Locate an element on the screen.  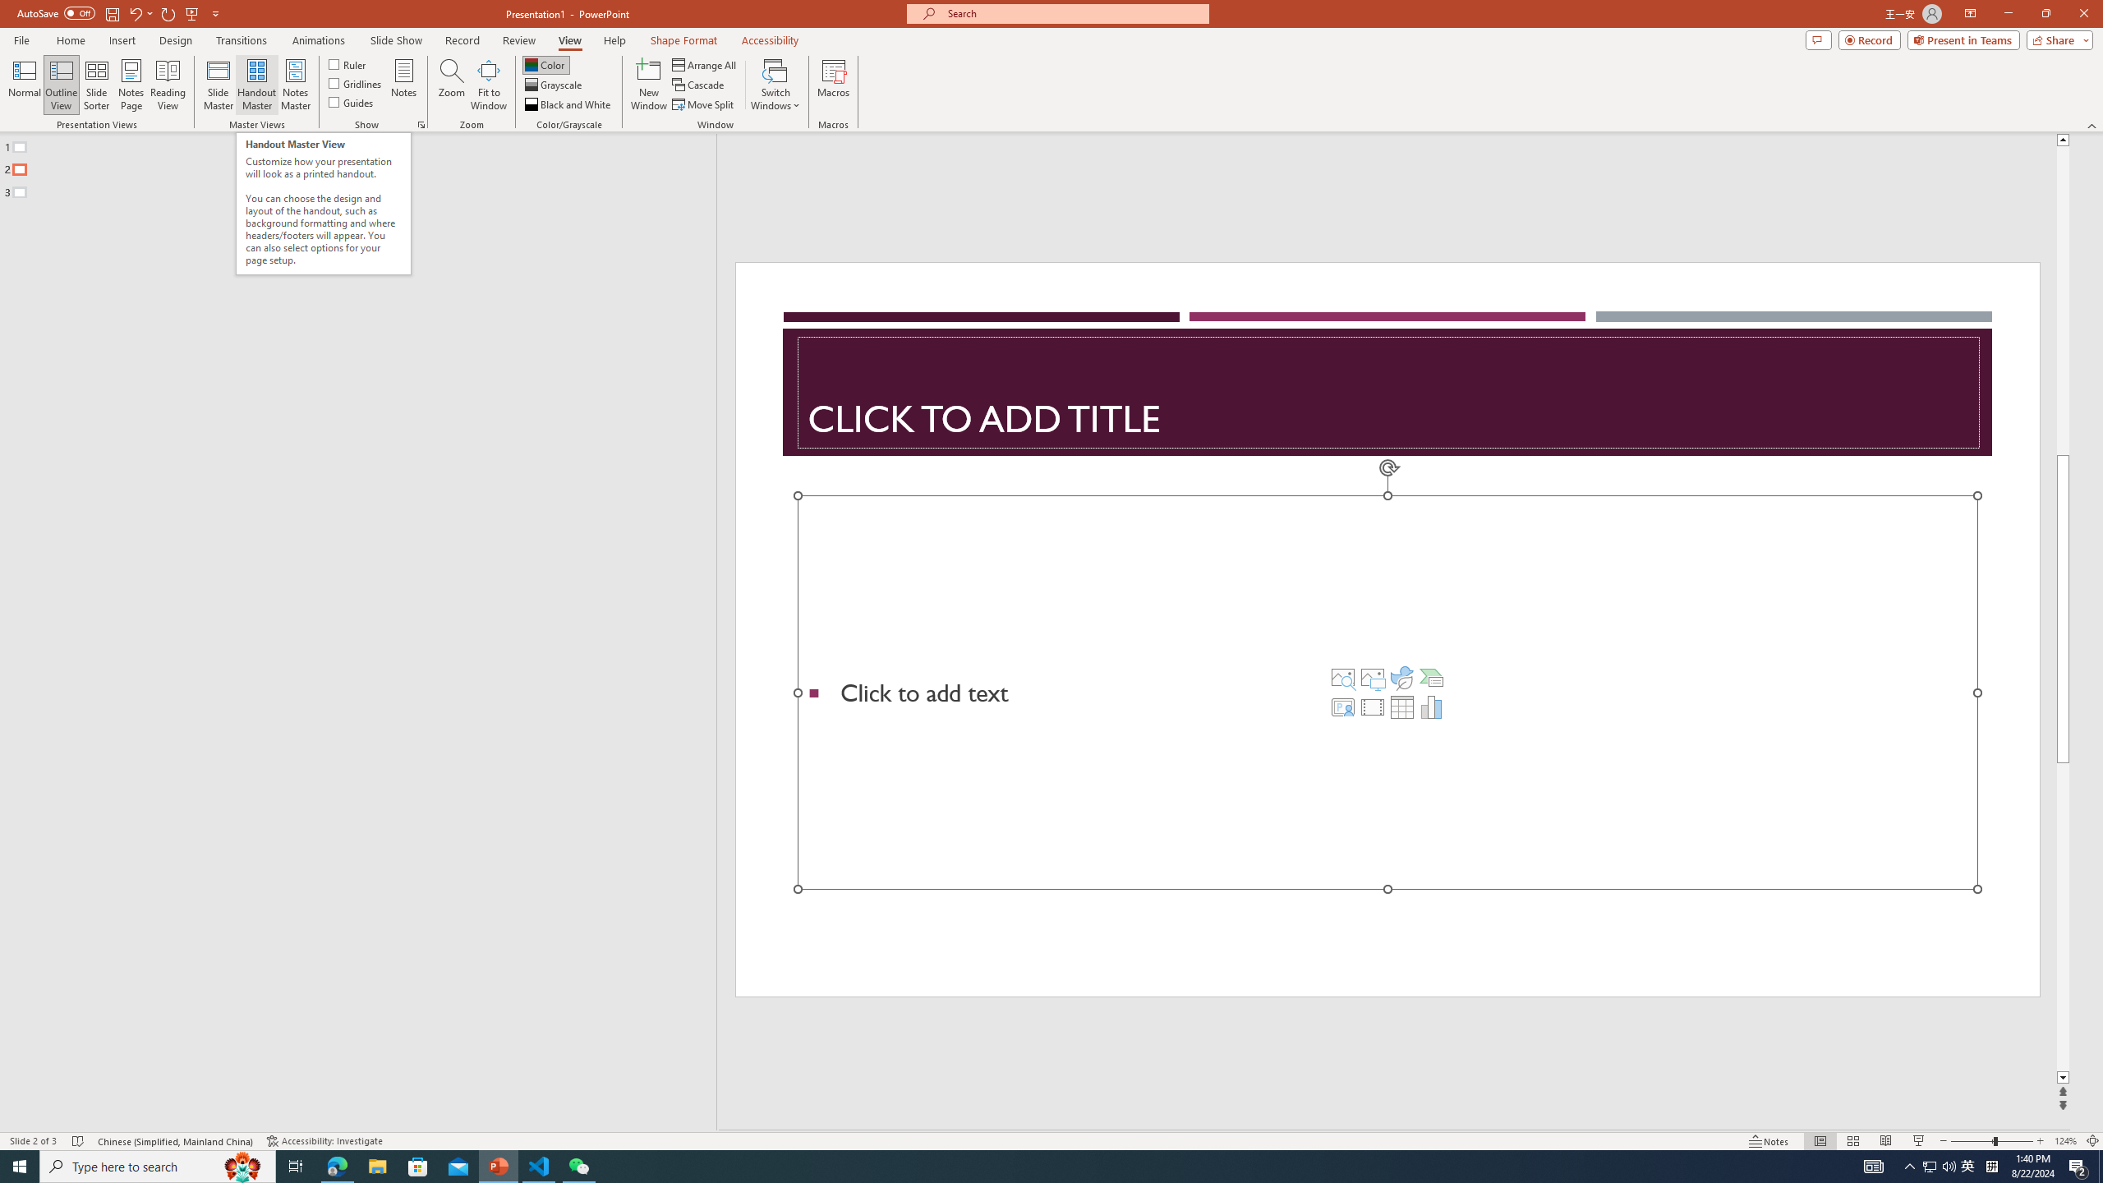
Move Split is located at coordinates (705, 105).